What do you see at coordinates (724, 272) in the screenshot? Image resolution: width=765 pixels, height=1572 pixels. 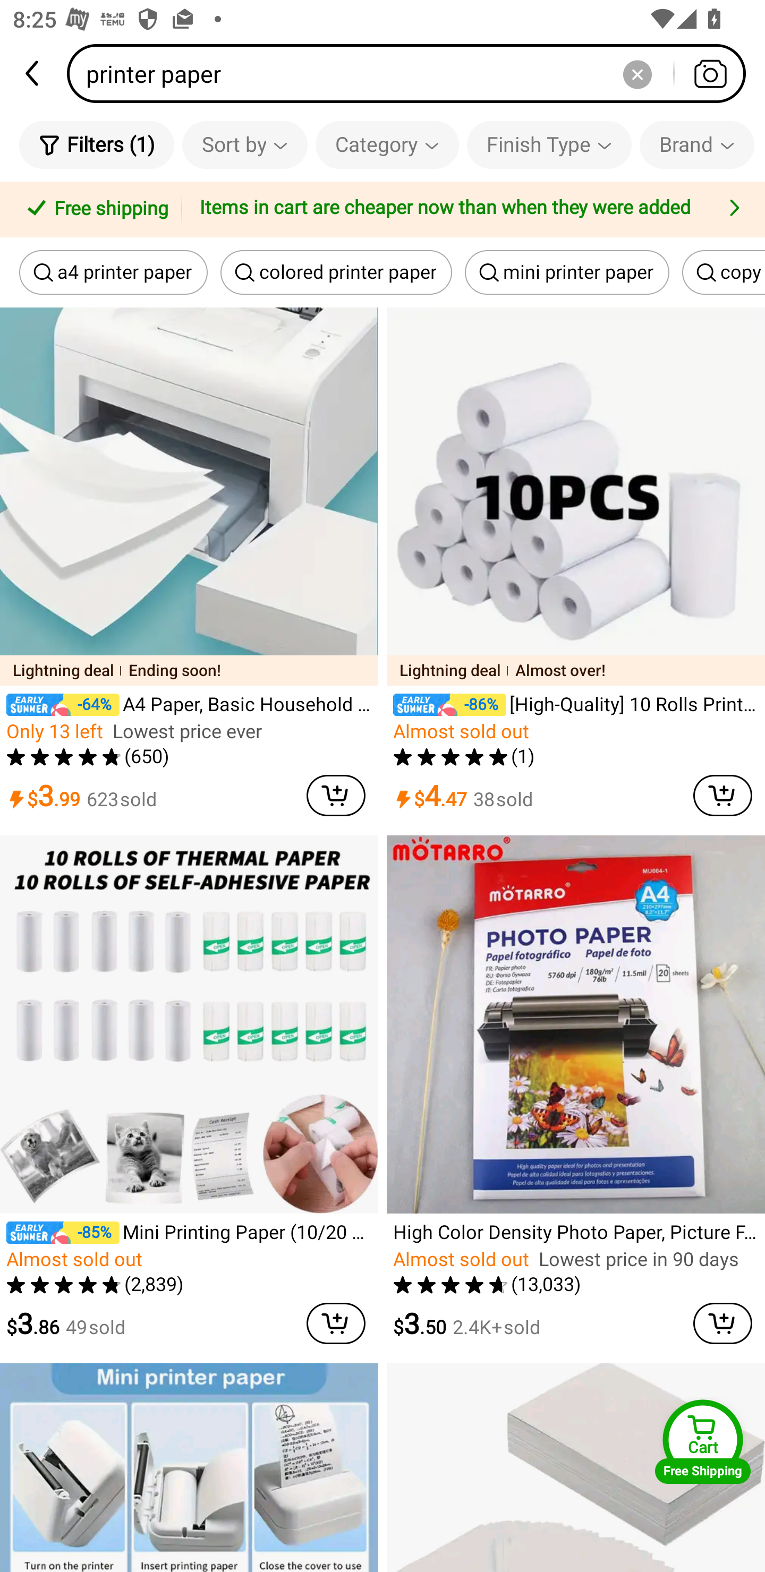 I see `copy paper` at bounding box center [724, 272].